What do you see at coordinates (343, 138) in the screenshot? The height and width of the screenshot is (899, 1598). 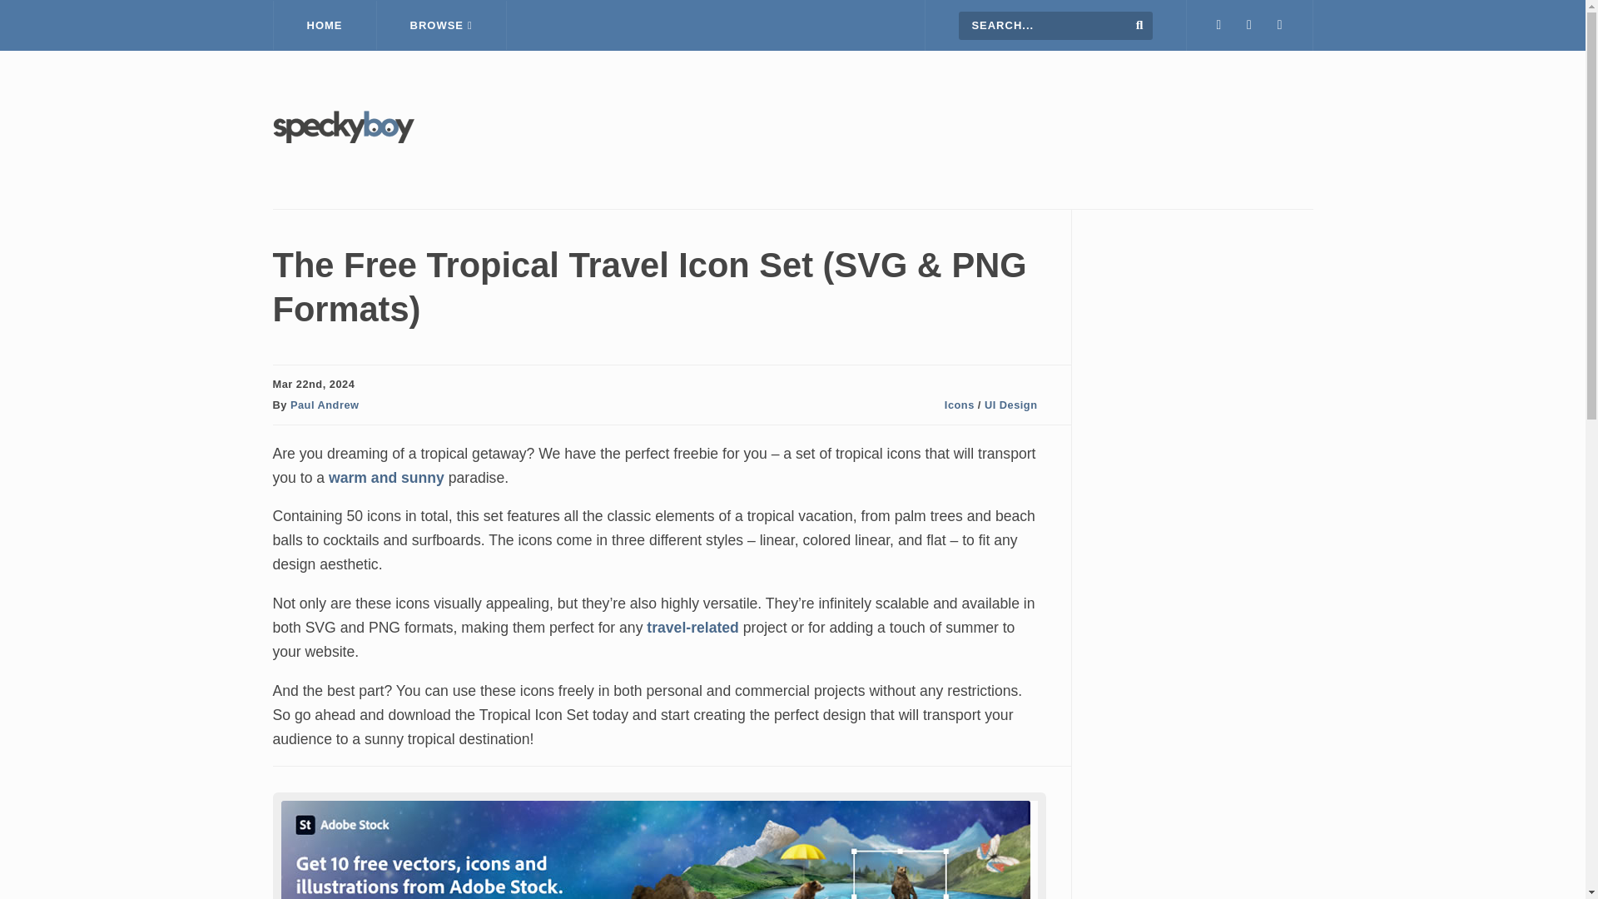 I see `Speckyboy Design Magazine` at bounding box center [343, 138].